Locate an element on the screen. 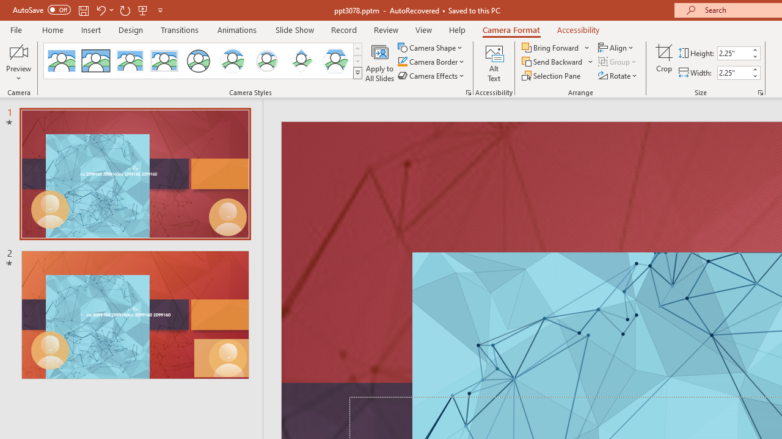 Image resolution: width=782 pixels, height=439 pixels. Align is located at coordinates (617, 48).